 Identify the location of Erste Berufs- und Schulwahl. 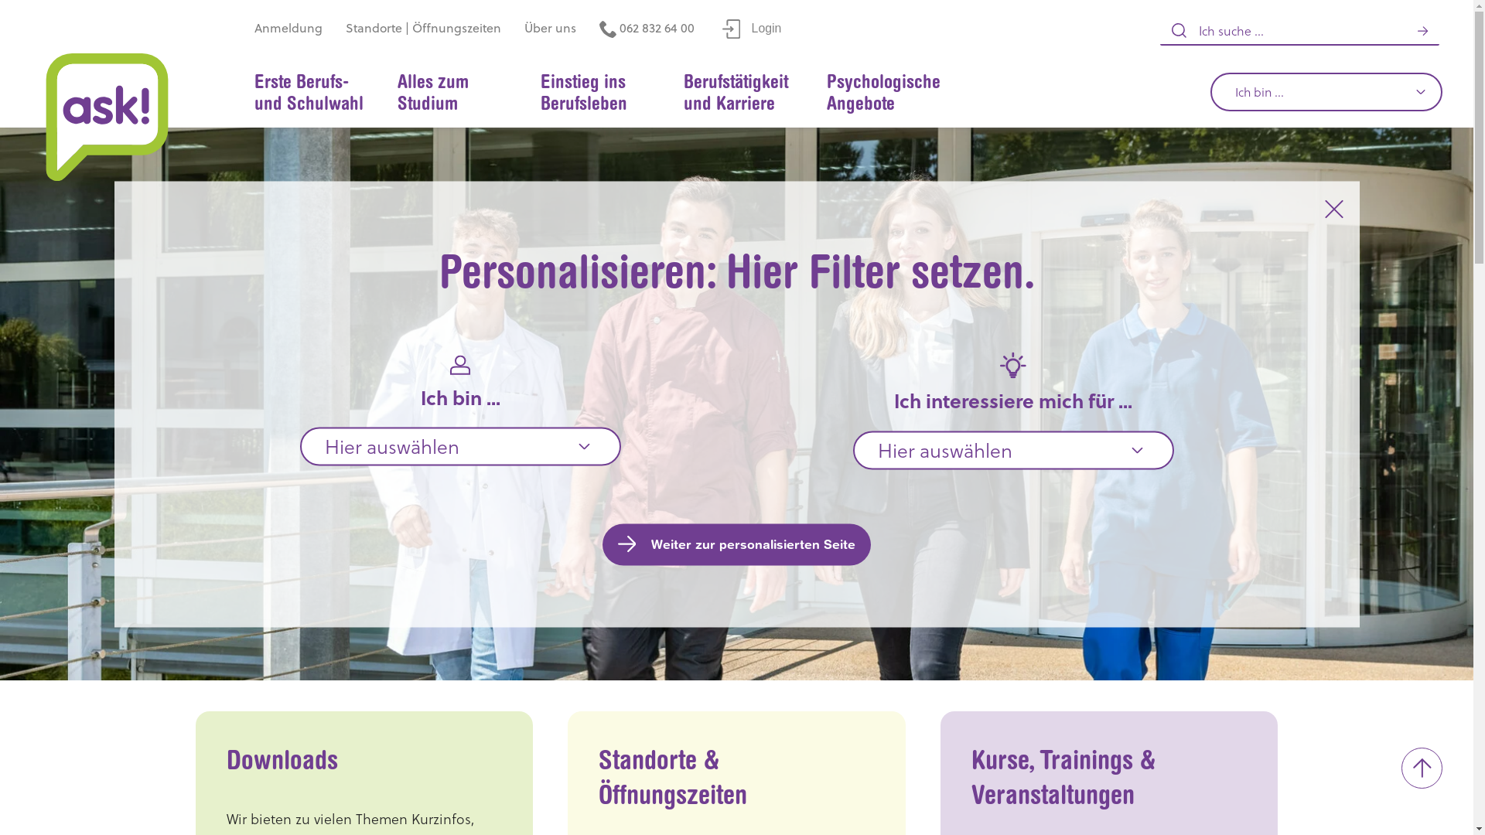
(310, 94).